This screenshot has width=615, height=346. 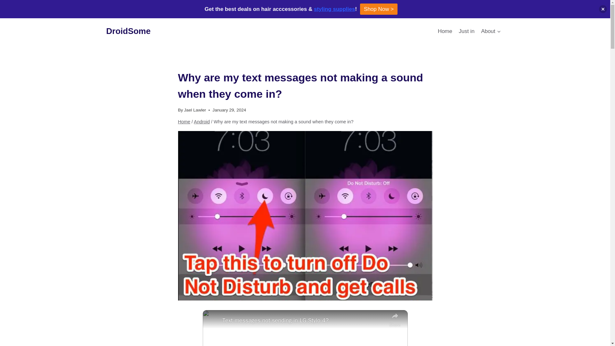 I want to click on Just in, so click(x=466, y=31).